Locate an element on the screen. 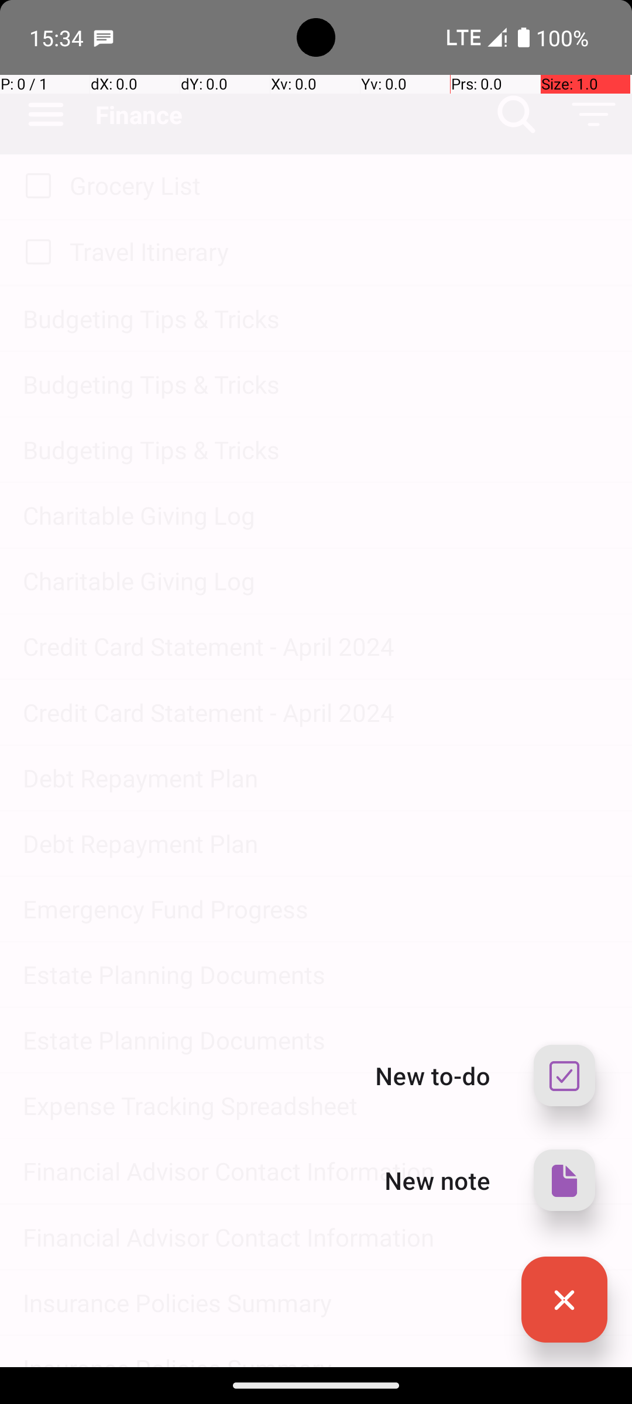 The width and height of the screenshot is (632, 1404). Charitable Giving Log is located at coordinates (316, 515).